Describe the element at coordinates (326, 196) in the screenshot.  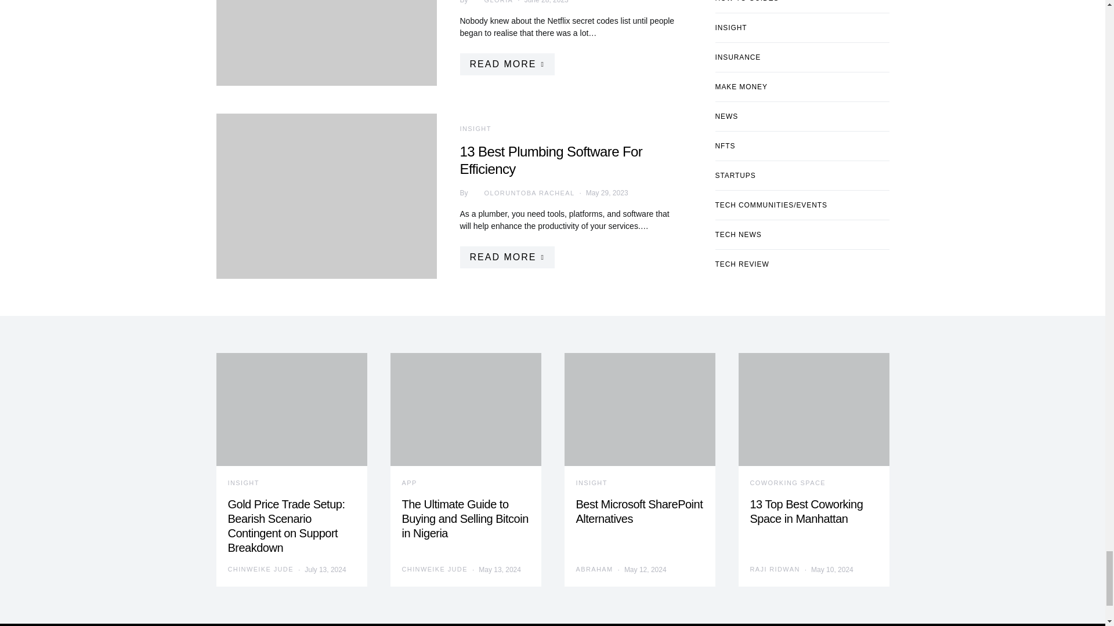
I see `13 Best Plumbing Software For Efficiency 8` at that location.